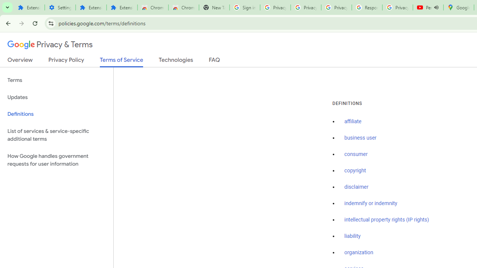  Describe the element at coordinates (57, 135) in the screenshot. I see `List of services & service-specific additional terms` at that location.